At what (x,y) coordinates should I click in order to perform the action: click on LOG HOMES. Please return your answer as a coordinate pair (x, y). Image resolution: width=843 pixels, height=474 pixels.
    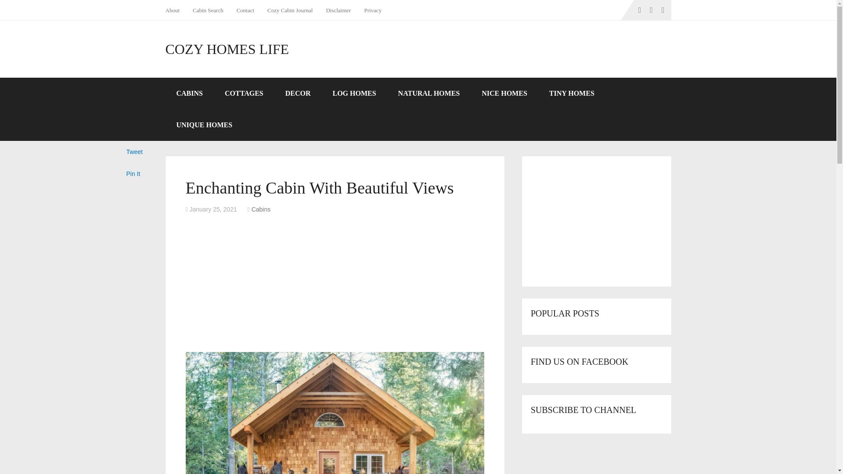
    Looking at the image, I should click on (354, 93).